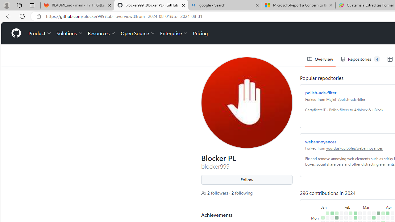  Describe the element at coordinates (359, 37) in the screenshot. I see `Repositories 4` at that location.